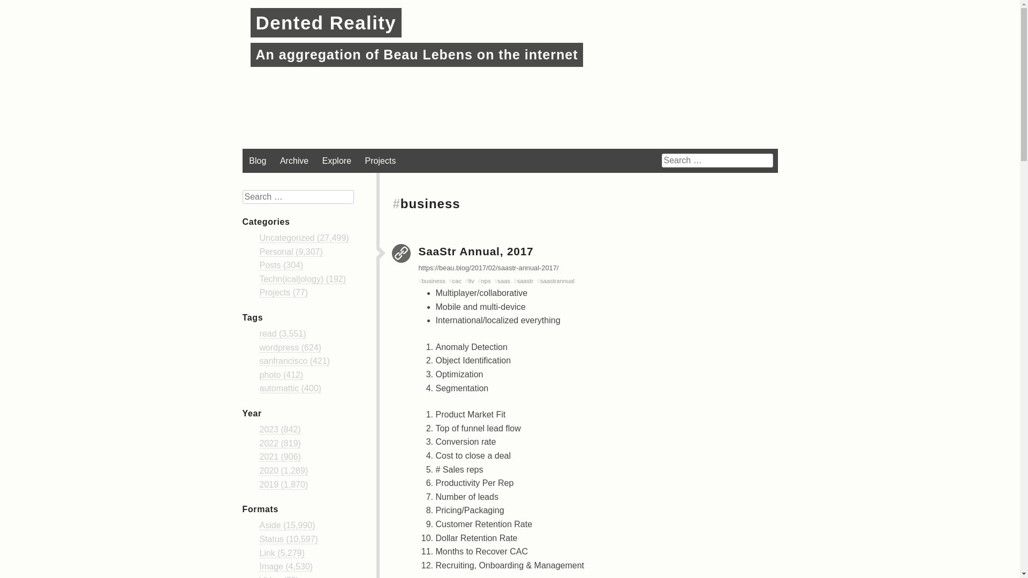 Image resolution: width=1028 pixels, height=578 pixels. What do you see at coordinates (525, 281) in the screenshot?
I see `saastr` at bounding box center [525, 281].